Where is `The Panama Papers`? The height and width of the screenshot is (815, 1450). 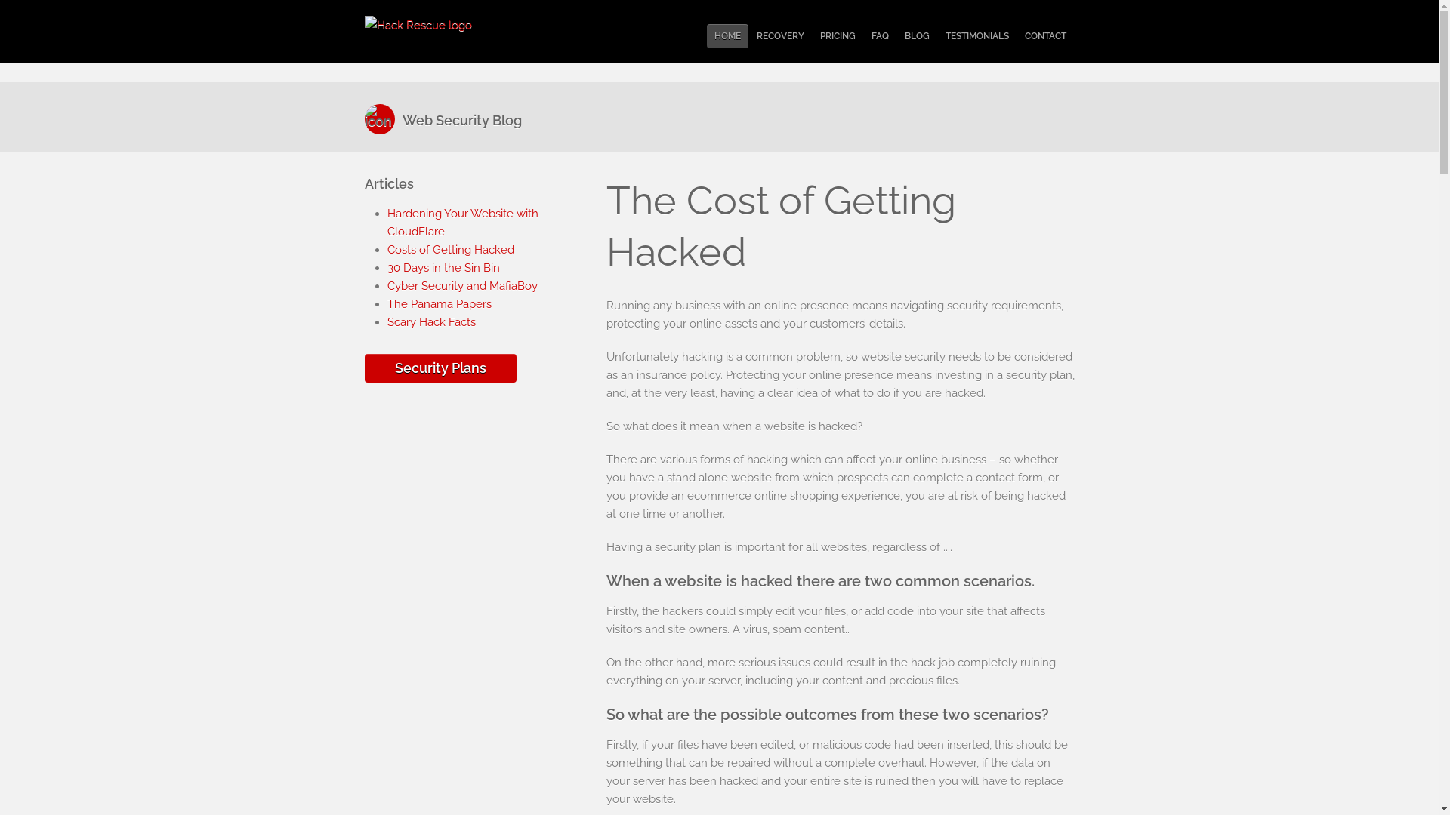
The Panama Papers is located at coordinates (439, 304).